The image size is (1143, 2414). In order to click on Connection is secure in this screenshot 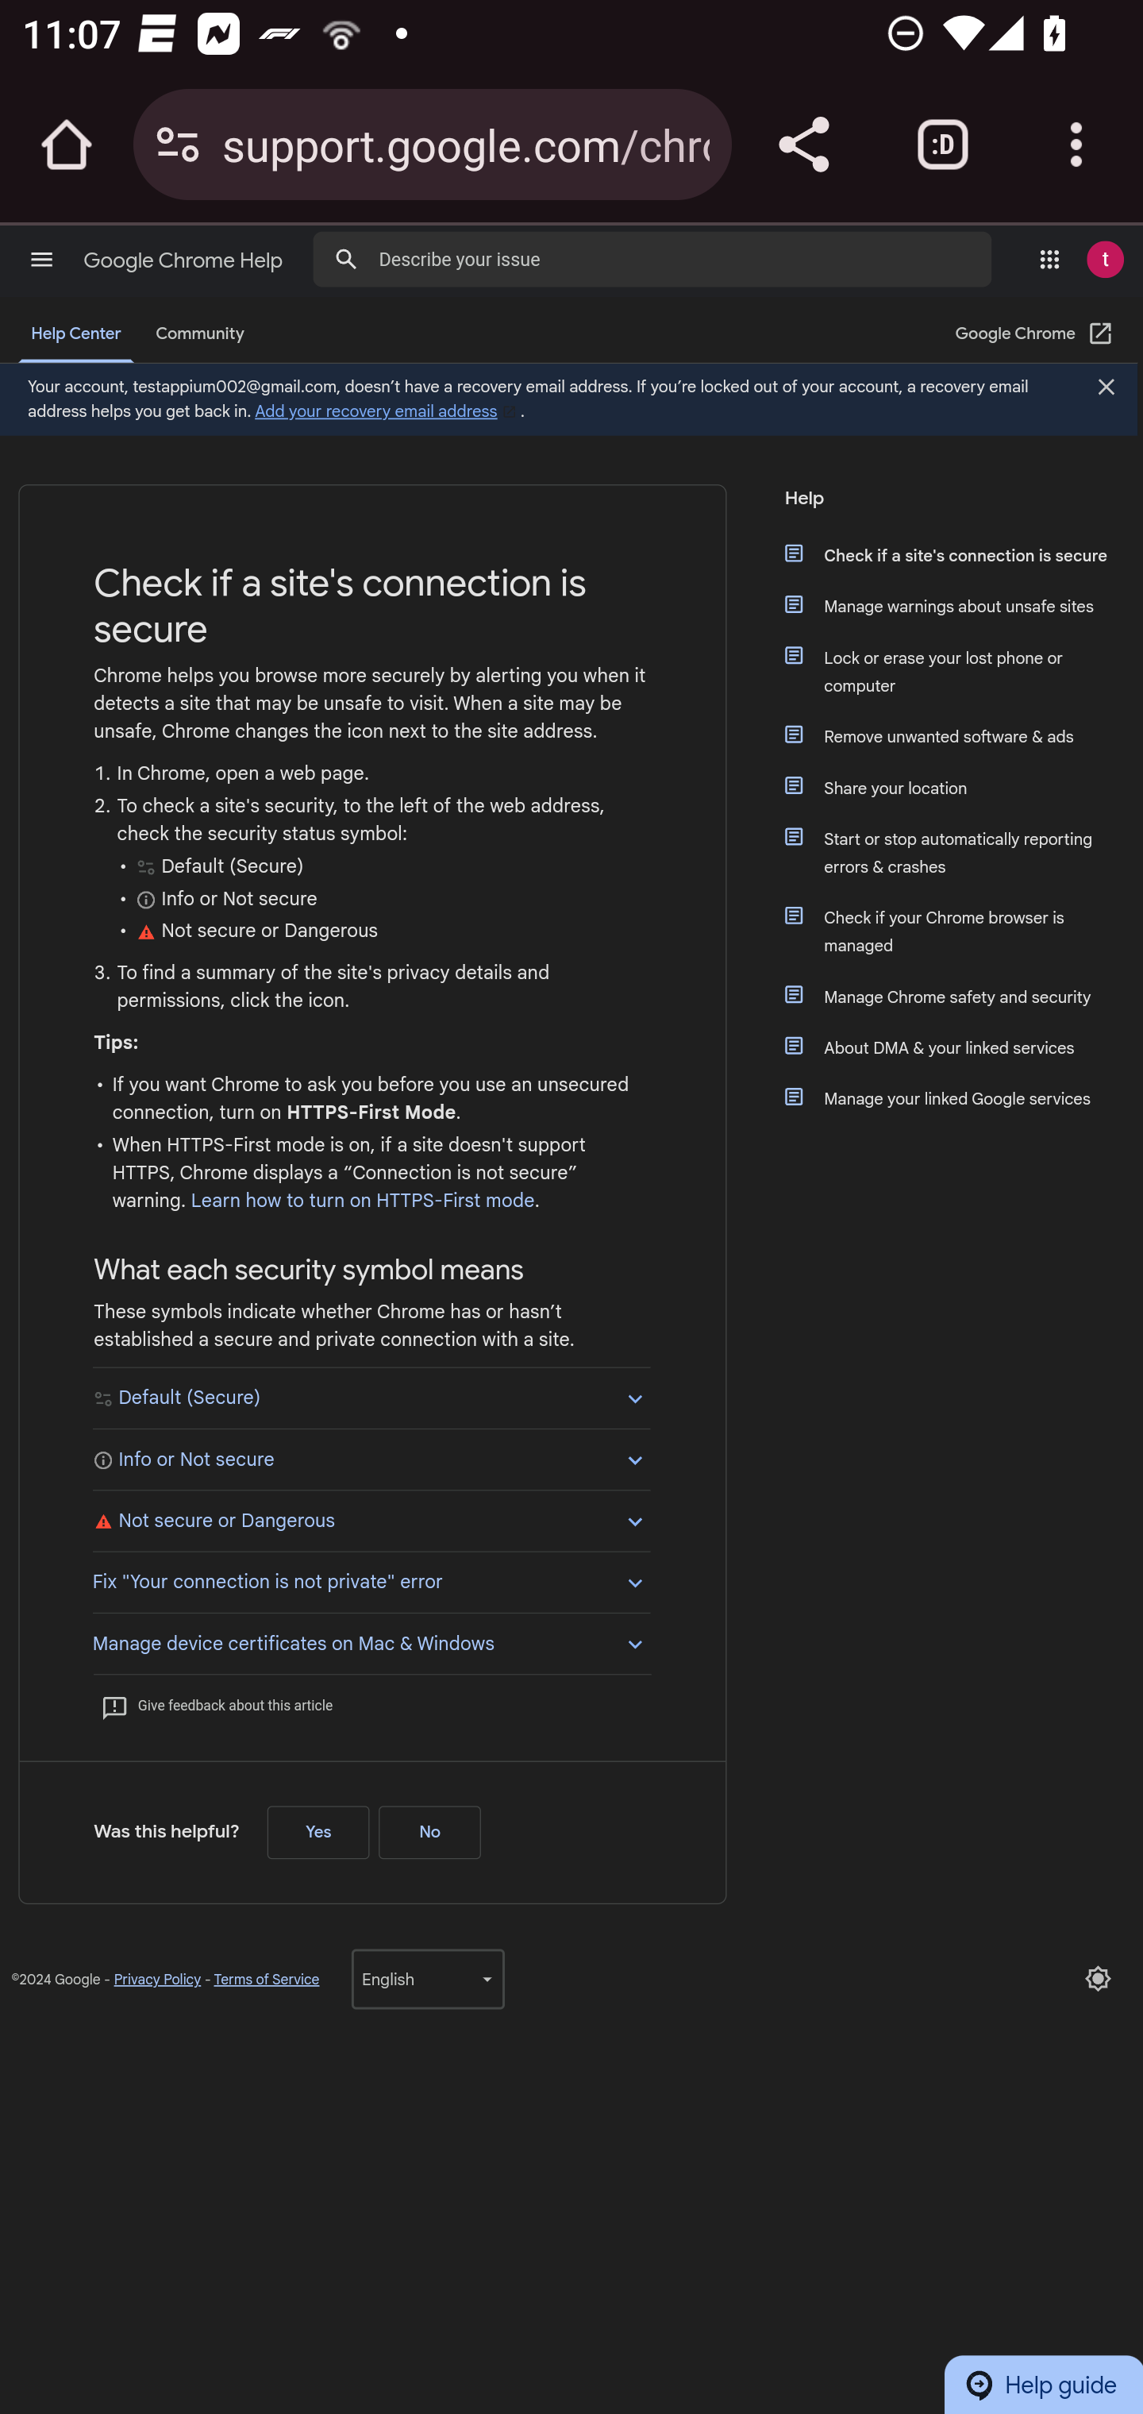, I will do `click(178, 145)`.